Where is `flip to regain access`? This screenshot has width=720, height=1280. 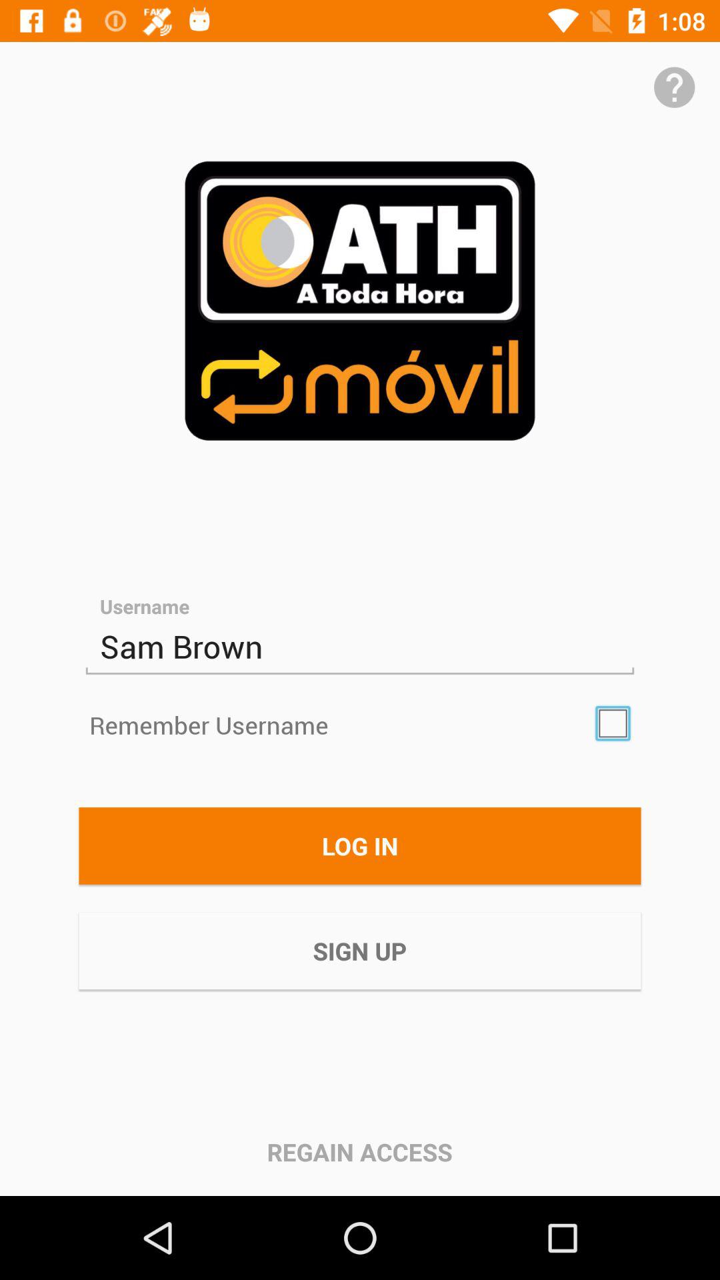 flip to regain access is located at coordinates (359, 1152).